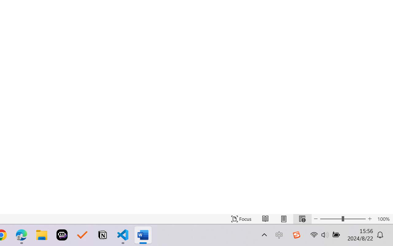  I want to click on Zoom 100%, so click(383, 219).